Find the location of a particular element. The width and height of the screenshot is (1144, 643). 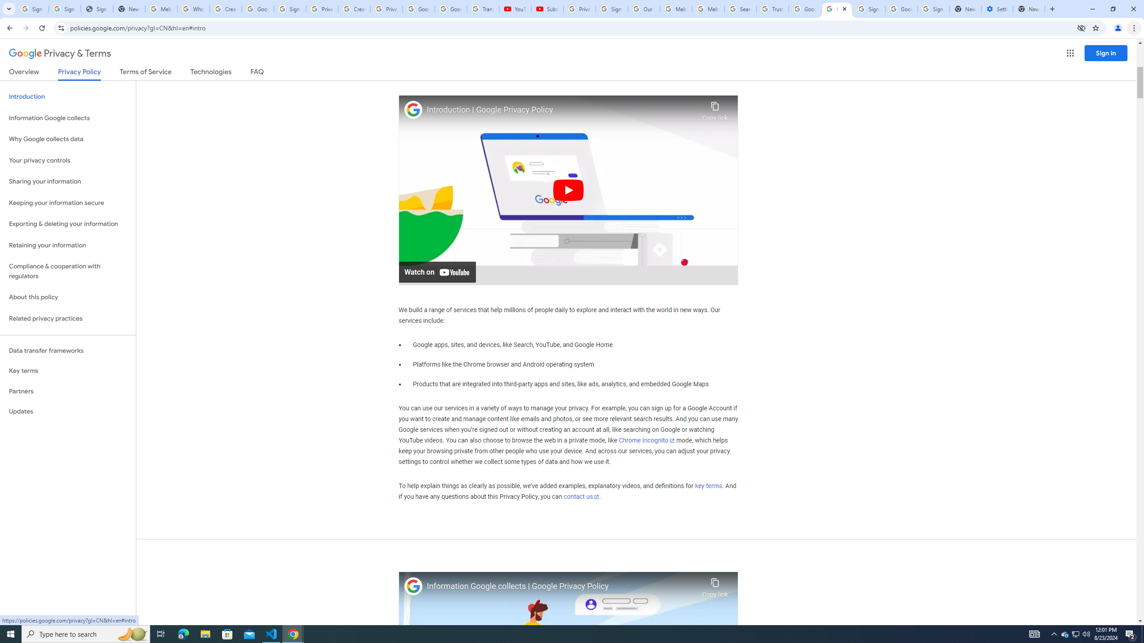

Partners is located at coordinates (68, 391).